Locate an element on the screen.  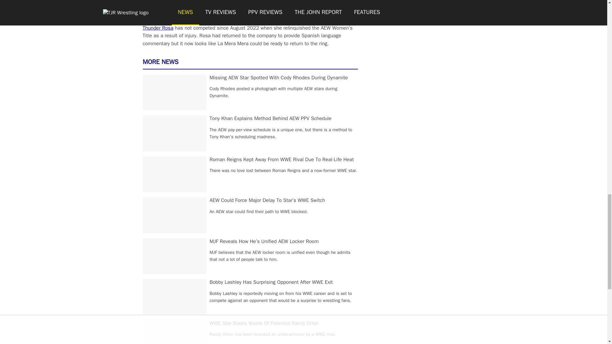
WWE Star Blasts Waste Of Potential Randy Orton is located at coordinates (264, 323).